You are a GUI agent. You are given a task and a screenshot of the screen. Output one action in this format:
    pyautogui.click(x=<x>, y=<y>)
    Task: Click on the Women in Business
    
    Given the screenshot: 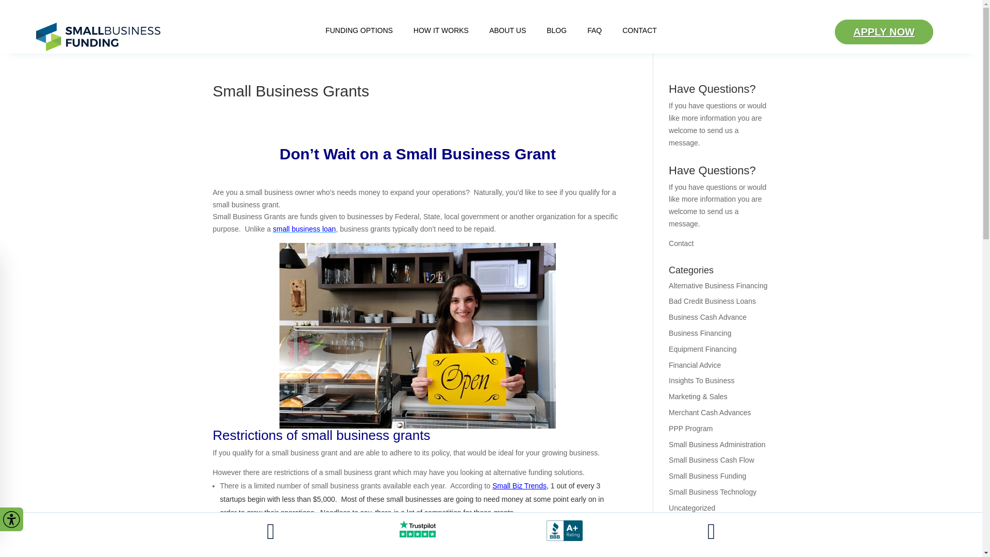 What is the action you would take?
    pyautogui.click(x=700, y=523)
    